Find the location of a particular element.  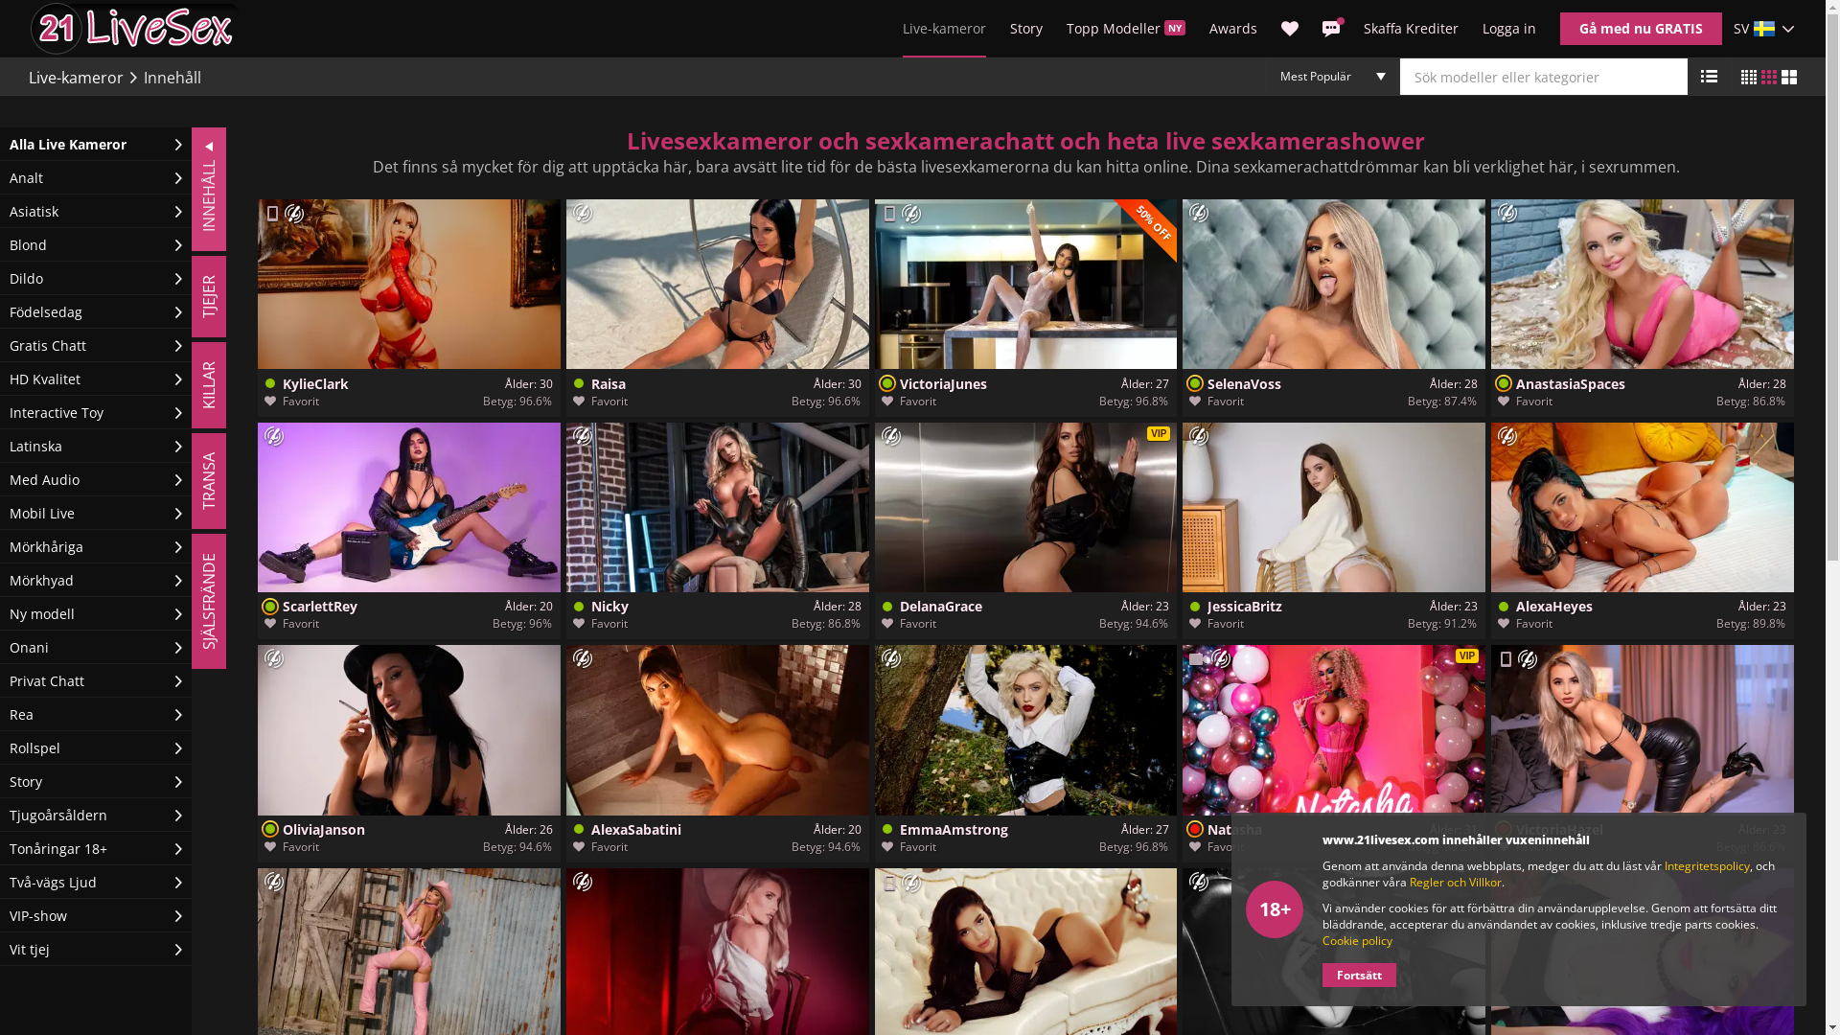

Live-kameror is located at coordinates (945, 29).